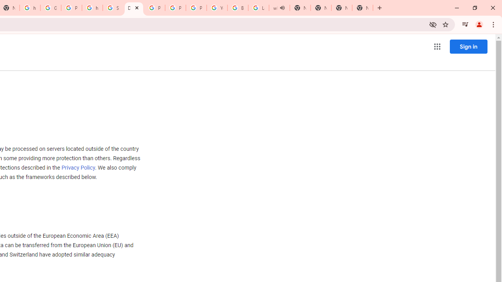 The height and width of the screenshot is (282, 502). I want to click on New Tab, so click(342, 8).